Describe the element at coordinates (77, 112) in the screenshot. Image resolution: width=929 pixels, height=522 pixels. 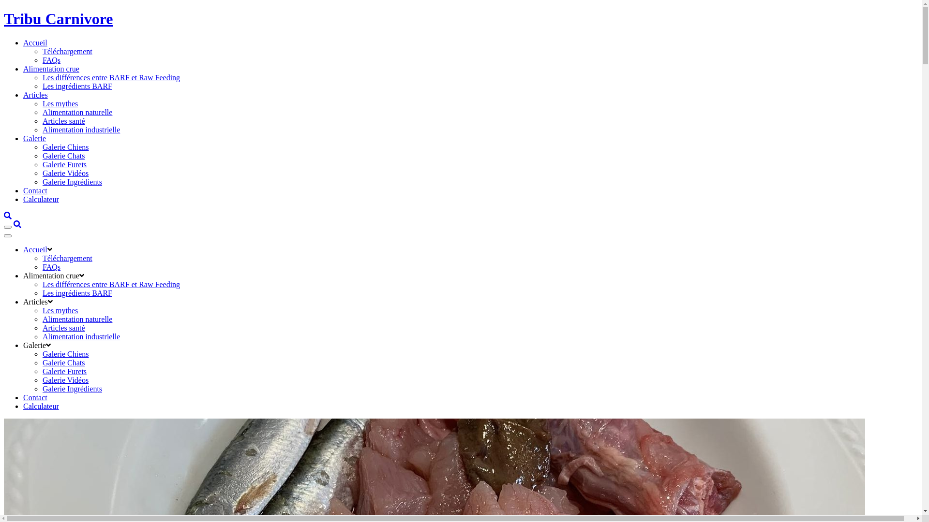
I see `Alimentation naturelle` at that location.